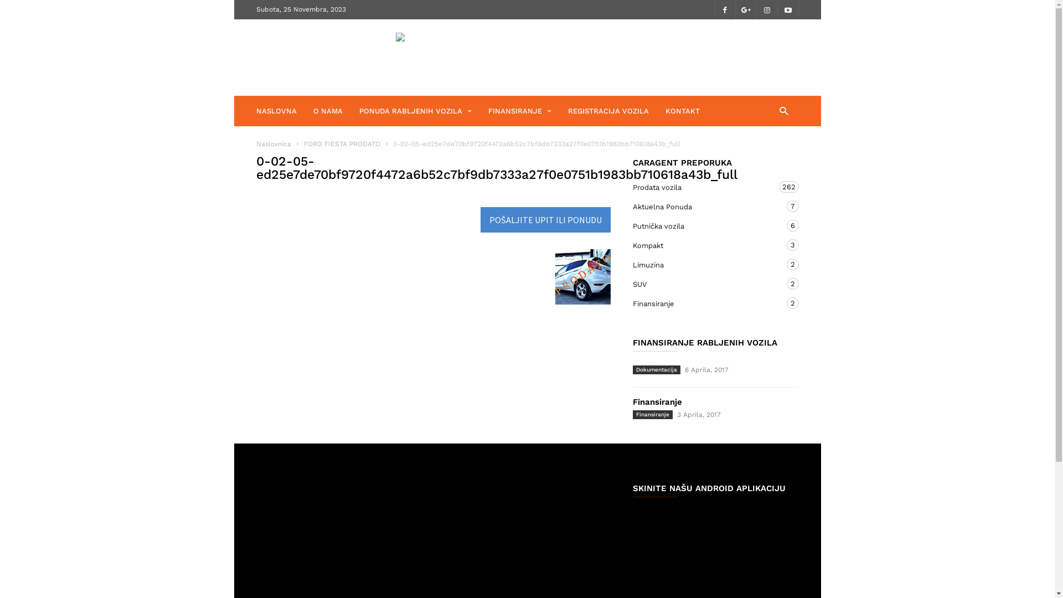 The height and width of the screenshot is (598, 1063). What do you see at coordinates (528, 111) in the screenshot?
I see `FINANSIRANJE` at bounding box center [528, 111].